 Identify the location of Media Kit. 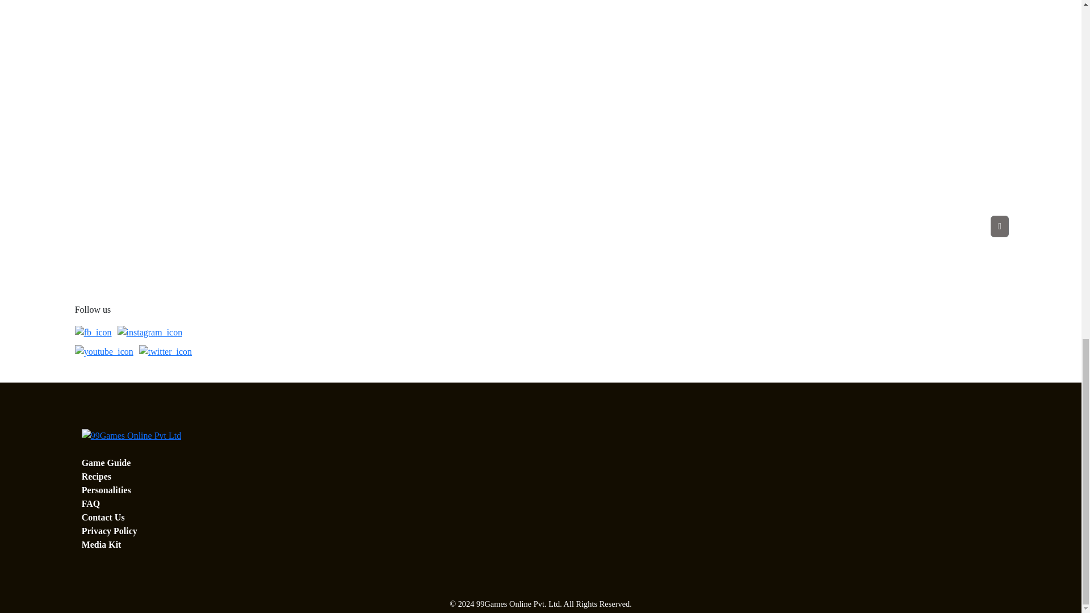
(101, 544).